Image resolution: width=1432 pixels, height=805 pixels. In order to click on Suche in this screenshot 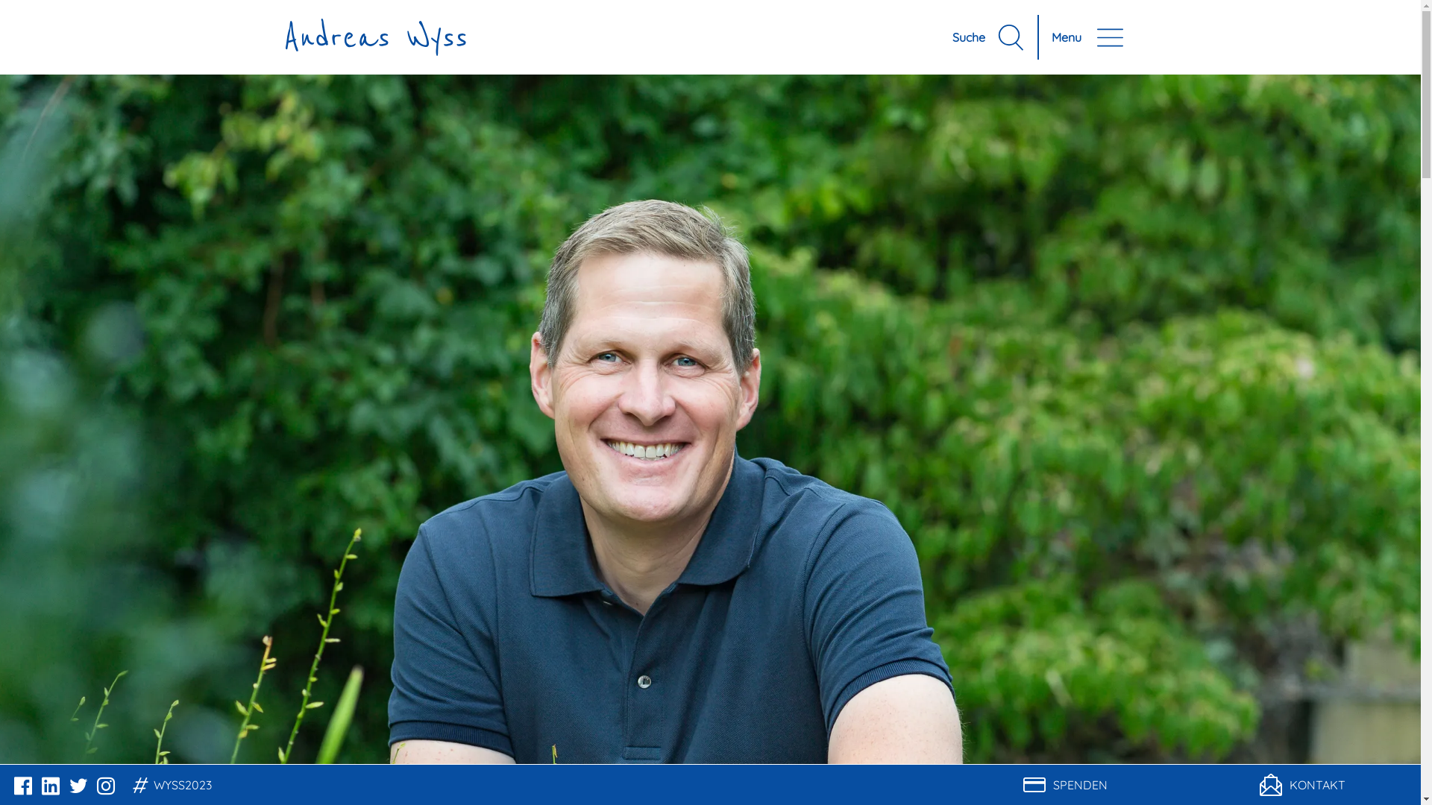, I will do `click(989, 37)`.